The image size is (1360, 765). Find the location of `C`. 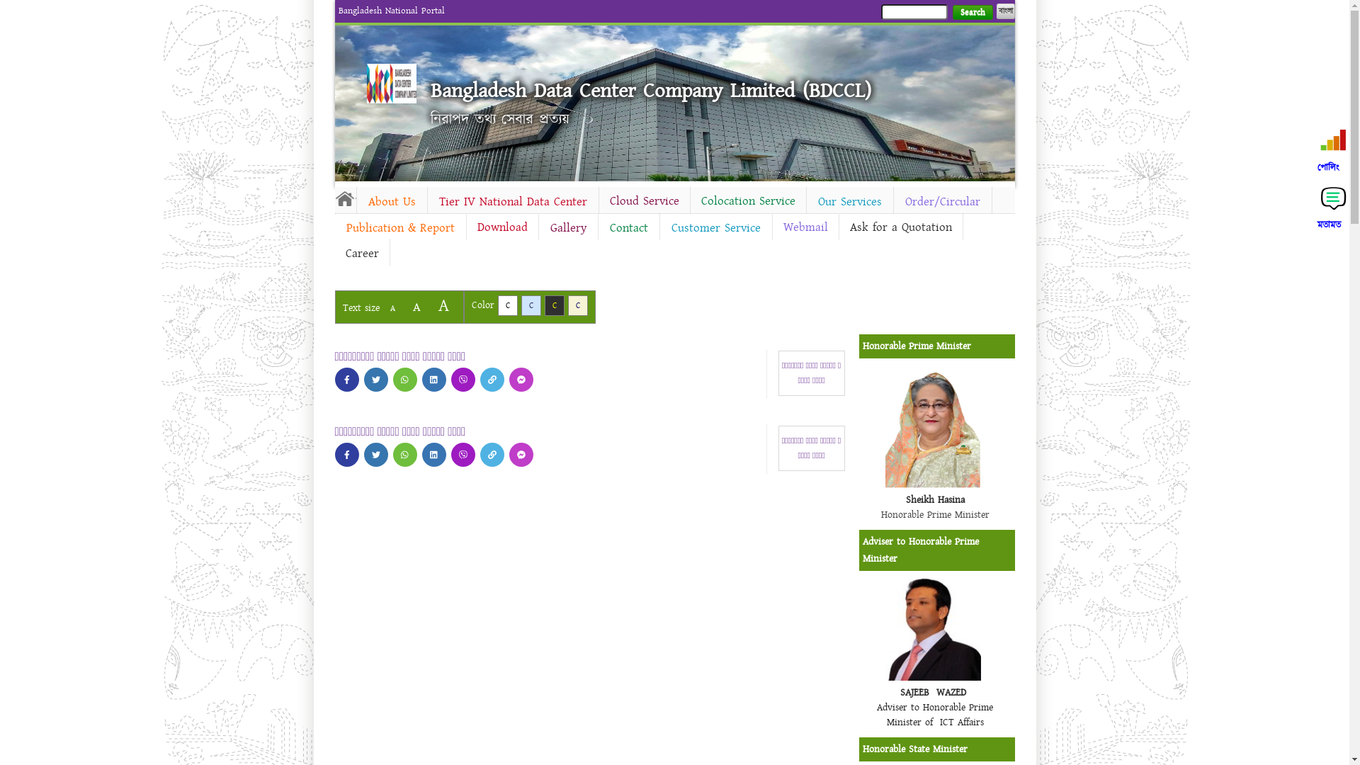

C is located at coordinates (554, 306).